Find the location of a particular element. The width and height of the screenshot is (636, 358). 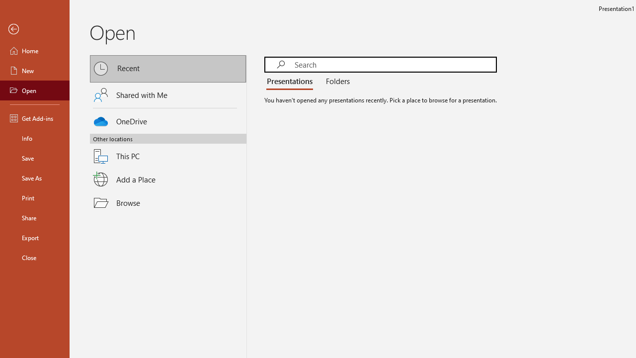

Shared with Me is located at coordinates (168, 95).